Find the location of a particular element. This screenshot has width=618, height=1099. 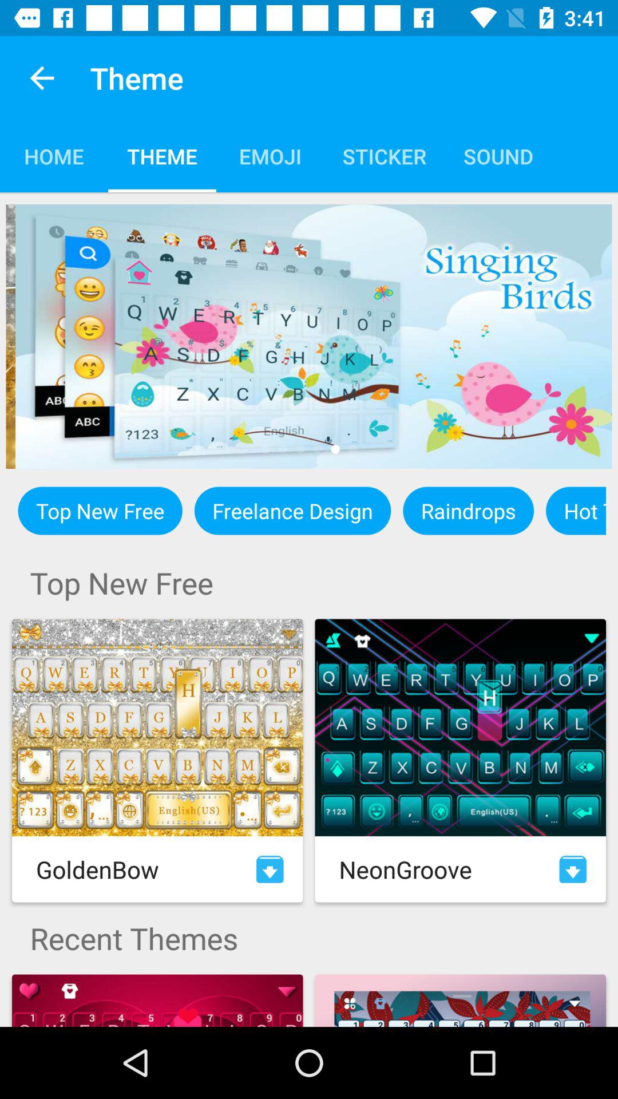

download game is located at coordinates (573, 869).